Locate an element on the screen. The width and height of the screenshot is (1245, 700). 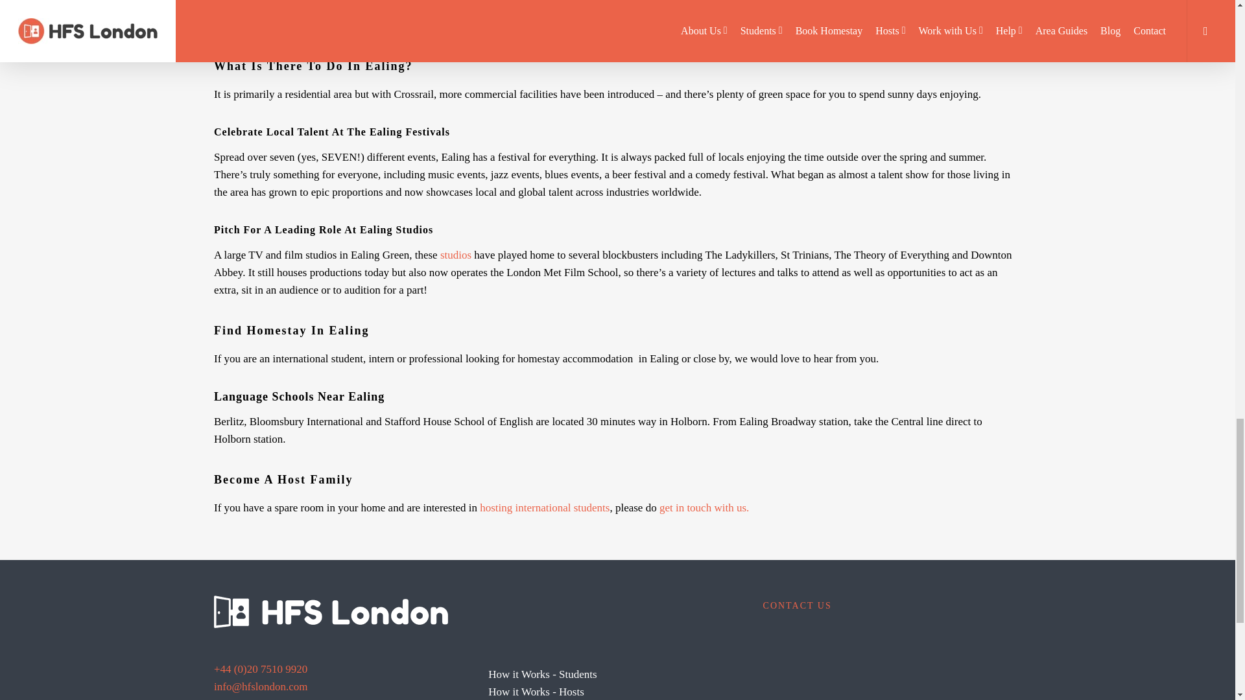
studios is located at coordinates (456, 255).